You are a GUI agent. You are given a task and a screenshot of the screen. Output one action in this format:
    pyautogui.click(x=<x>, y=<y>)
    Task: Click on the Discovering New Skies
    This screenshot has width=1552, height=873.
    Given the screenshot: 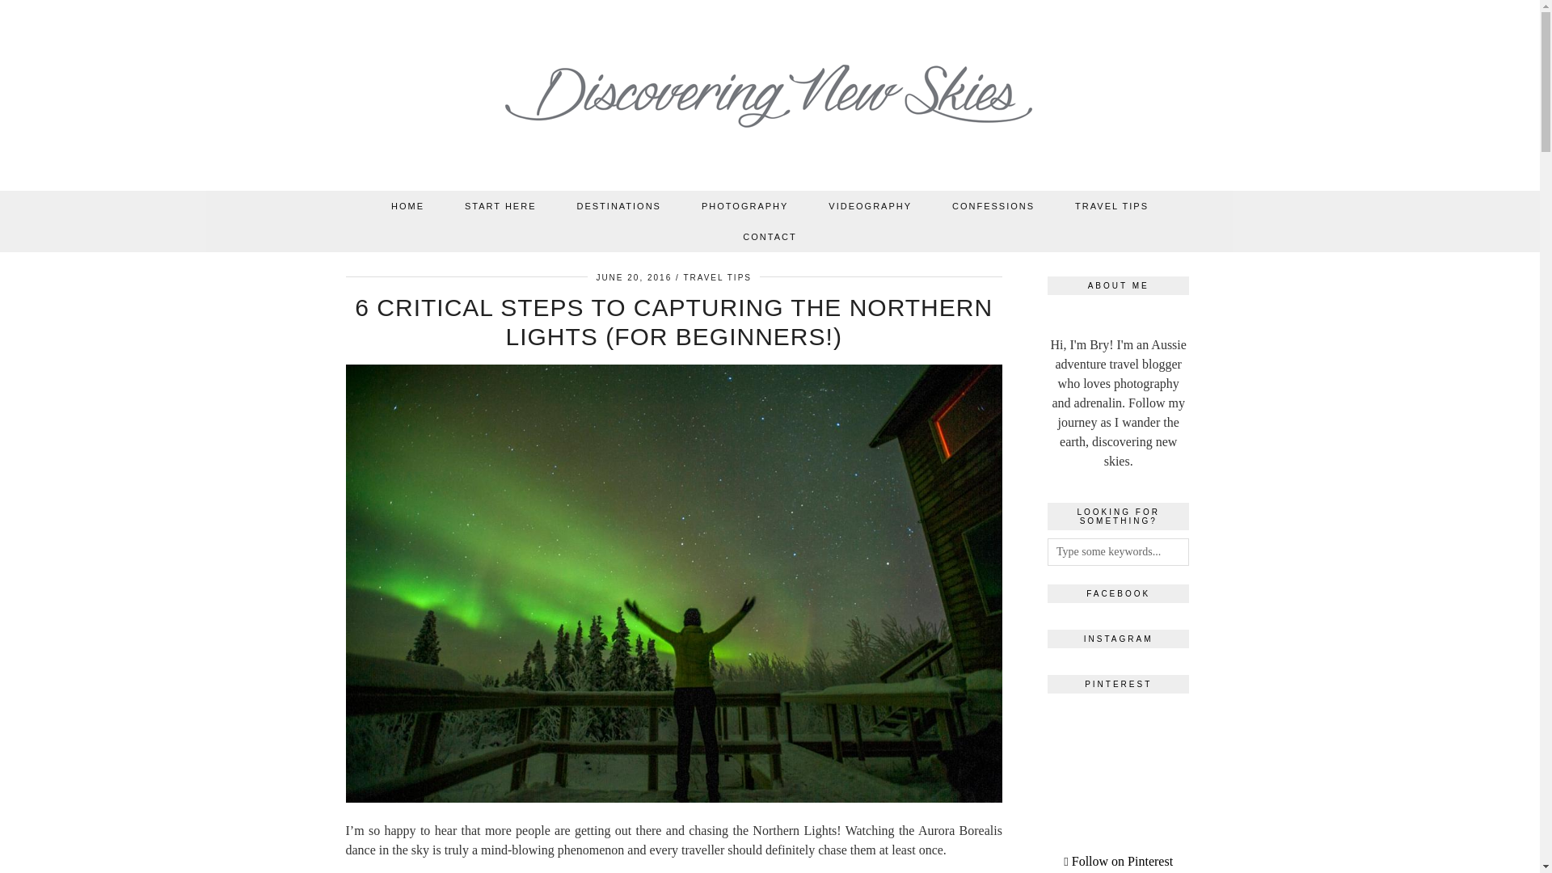 What is the action you would take?
    pyautogui.click(x=770, y=99)
    